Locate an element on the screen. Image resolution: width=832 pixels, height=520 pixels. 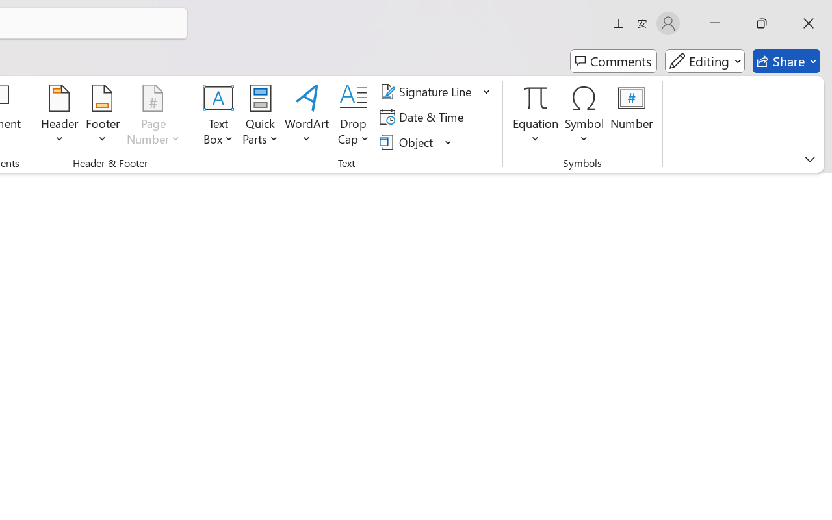
Signature Line is located at coordinates (428, 92).